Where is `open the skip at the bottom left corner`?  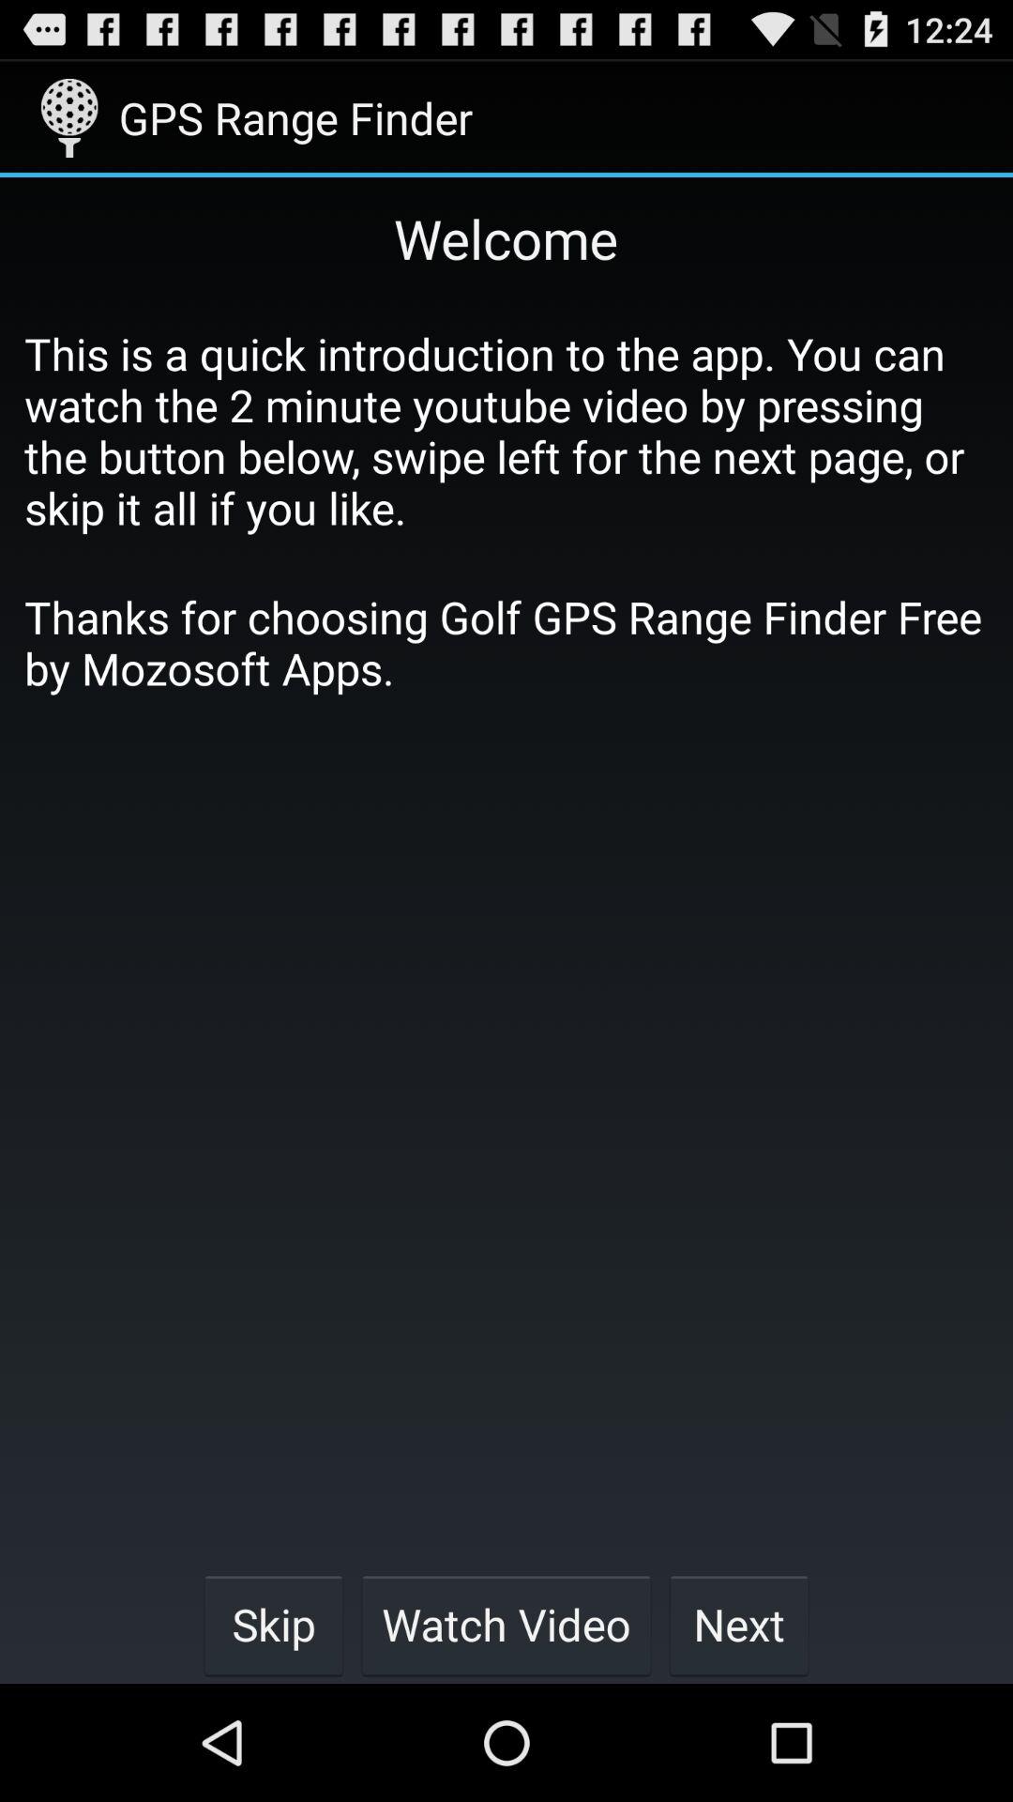 open the skip at the bottom left corner is located at coordinates (273, 1624).